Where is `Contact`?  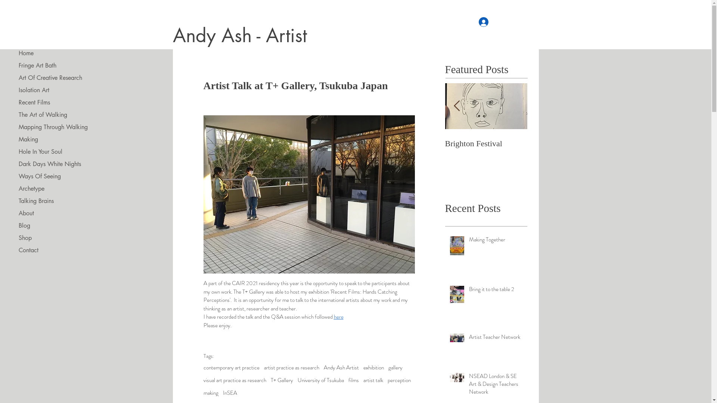
Contact is located at coordinates (59, 250).